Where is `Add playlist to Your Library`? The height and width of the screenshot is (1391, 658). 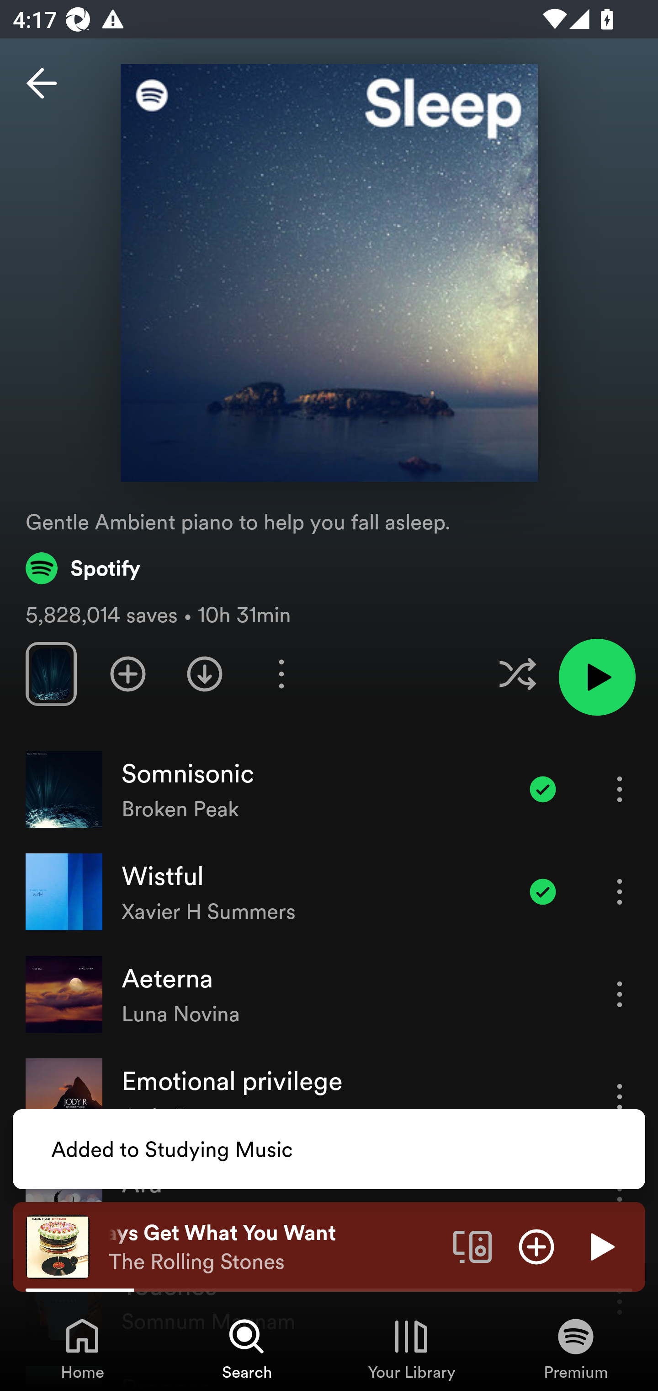 Add playlist to Your Library is located at coordinates (128, 674).